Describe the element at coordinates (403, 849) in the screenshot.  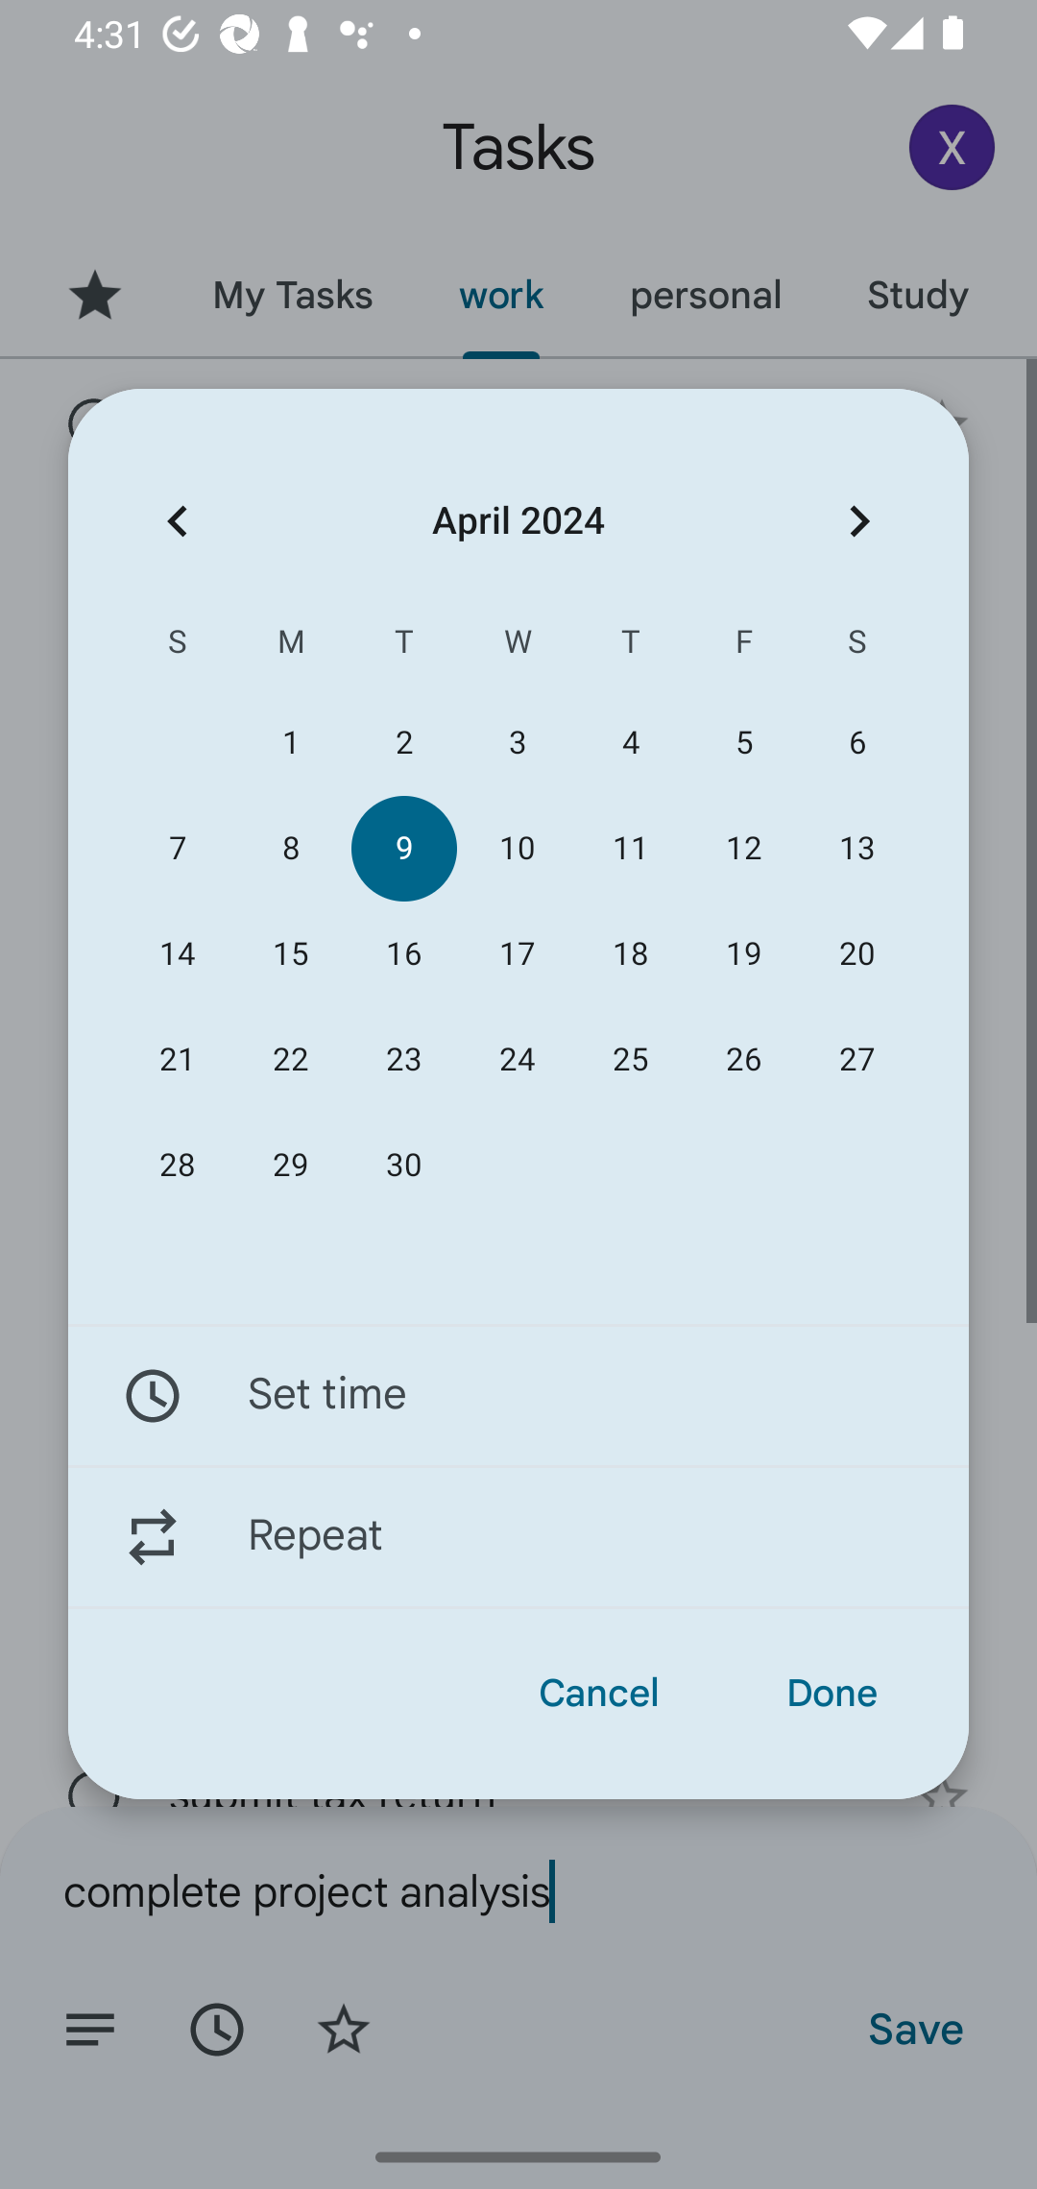
I see `9 09 April 2024` at that location.